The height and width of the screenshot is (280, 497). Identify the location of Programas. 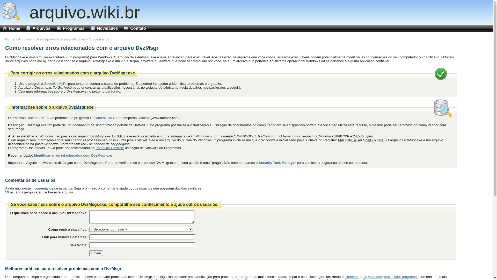
(71, 29).